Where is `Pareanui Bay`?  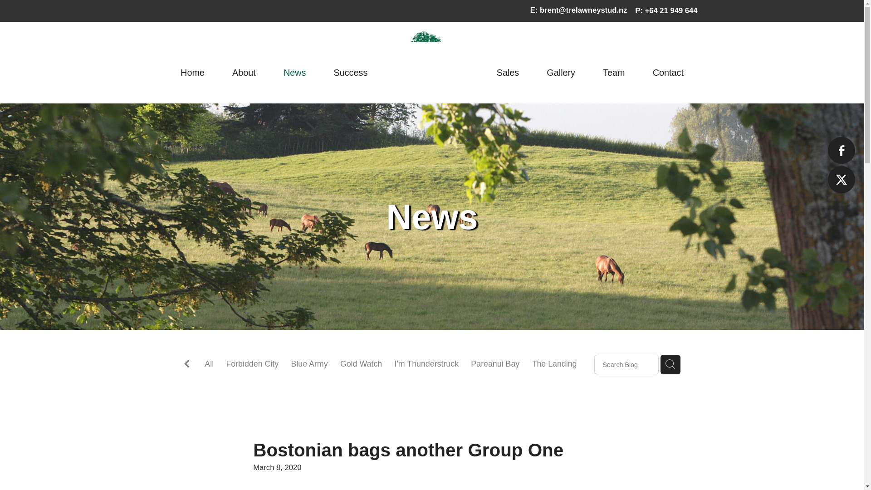 Pareanui Bay is located at coordinates (495, 364).